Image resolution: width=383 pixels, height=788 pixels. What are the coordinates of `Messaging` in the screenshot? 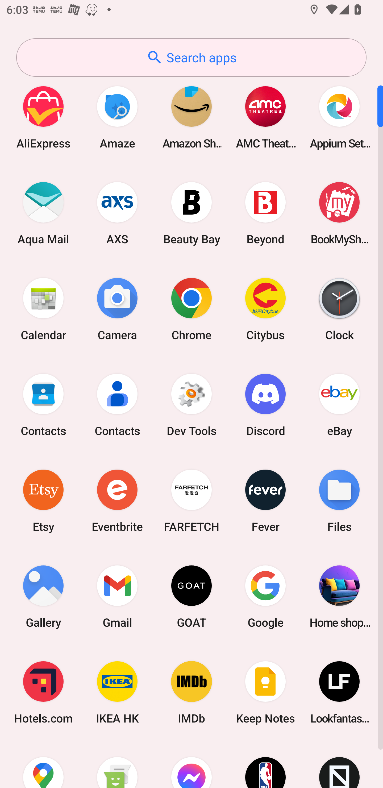 It's located at (117, 764).